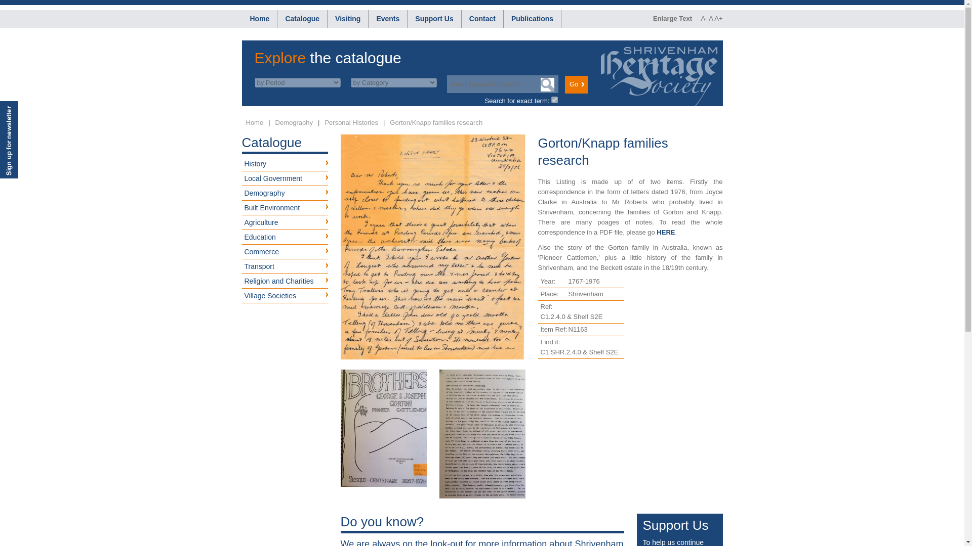  Describe the element at coordinates (285, 179) in the screenshot. I see `Local Government` at that location.